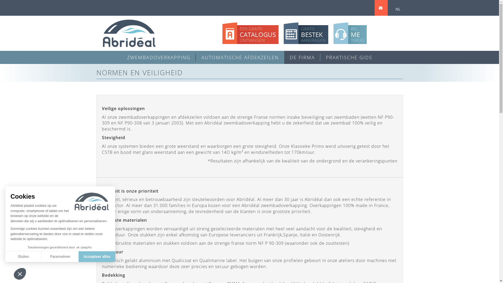 This screenshot has height=283, width=503. I want to click on Accepteer alles, so click(97, 257).